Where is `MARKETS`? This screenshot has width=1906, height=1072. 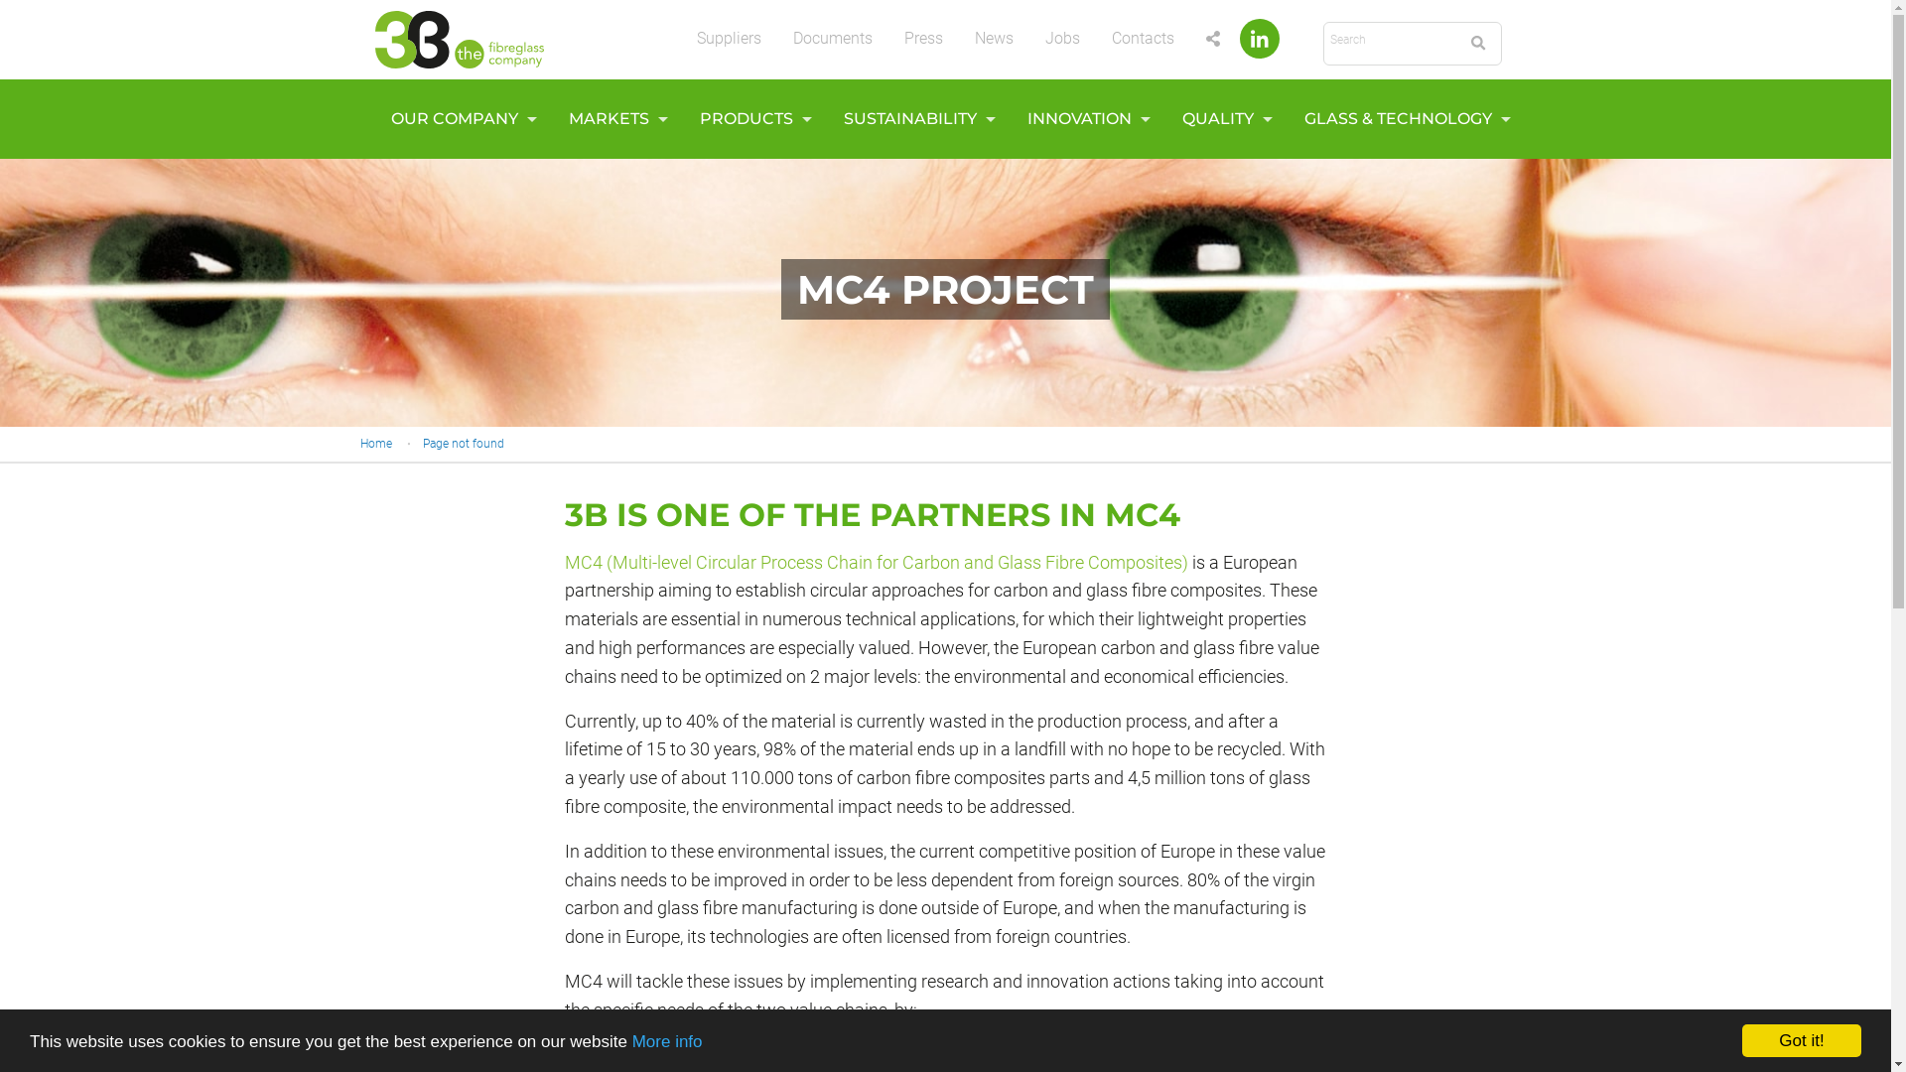
MARKETS is located at coordinates (613, 119).